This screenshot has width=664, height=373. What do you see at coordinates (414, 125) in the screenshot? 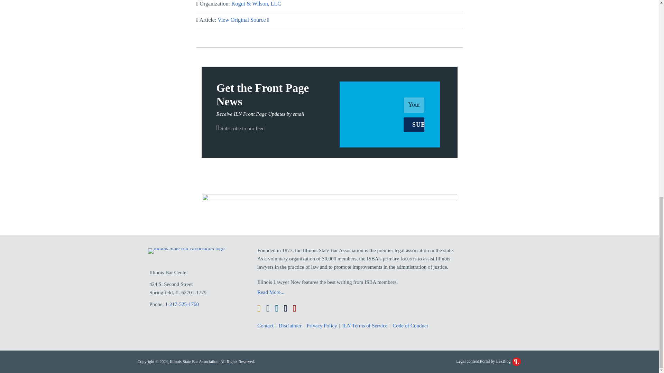
I see `SUBSCRIBE` at bounding box center [414, 125].